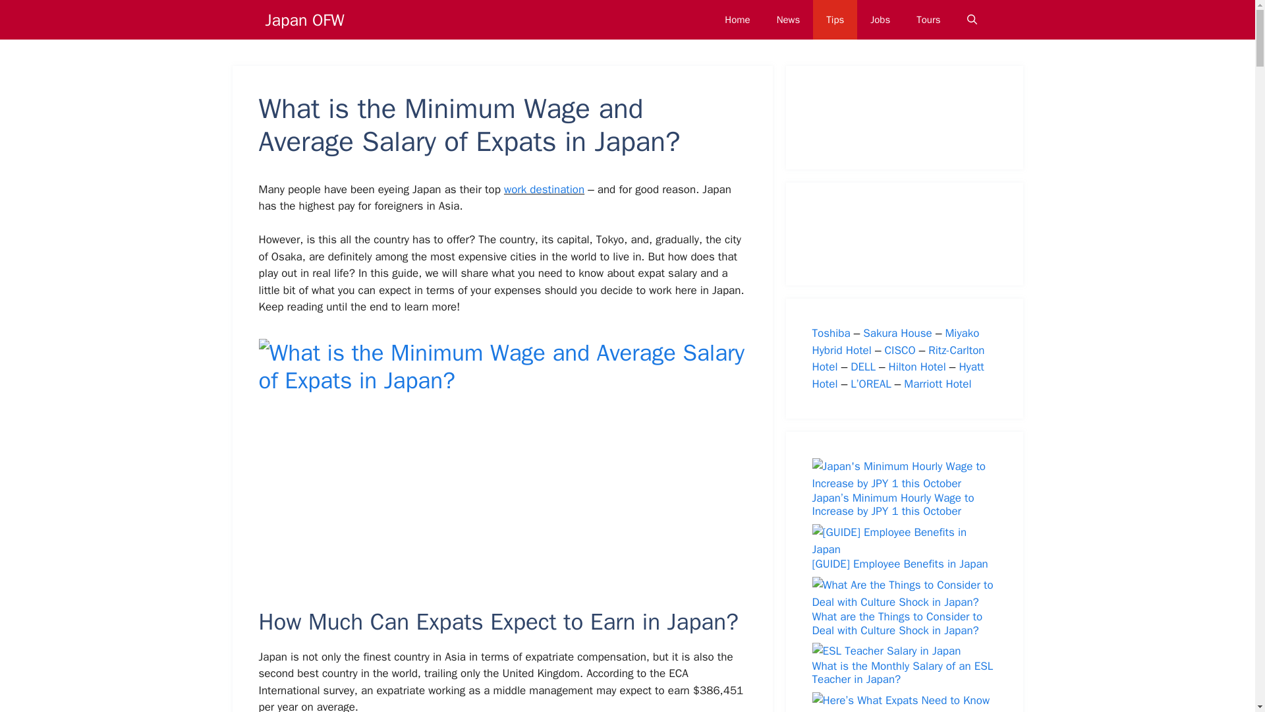  I want to click on Home, so click(737, 20).